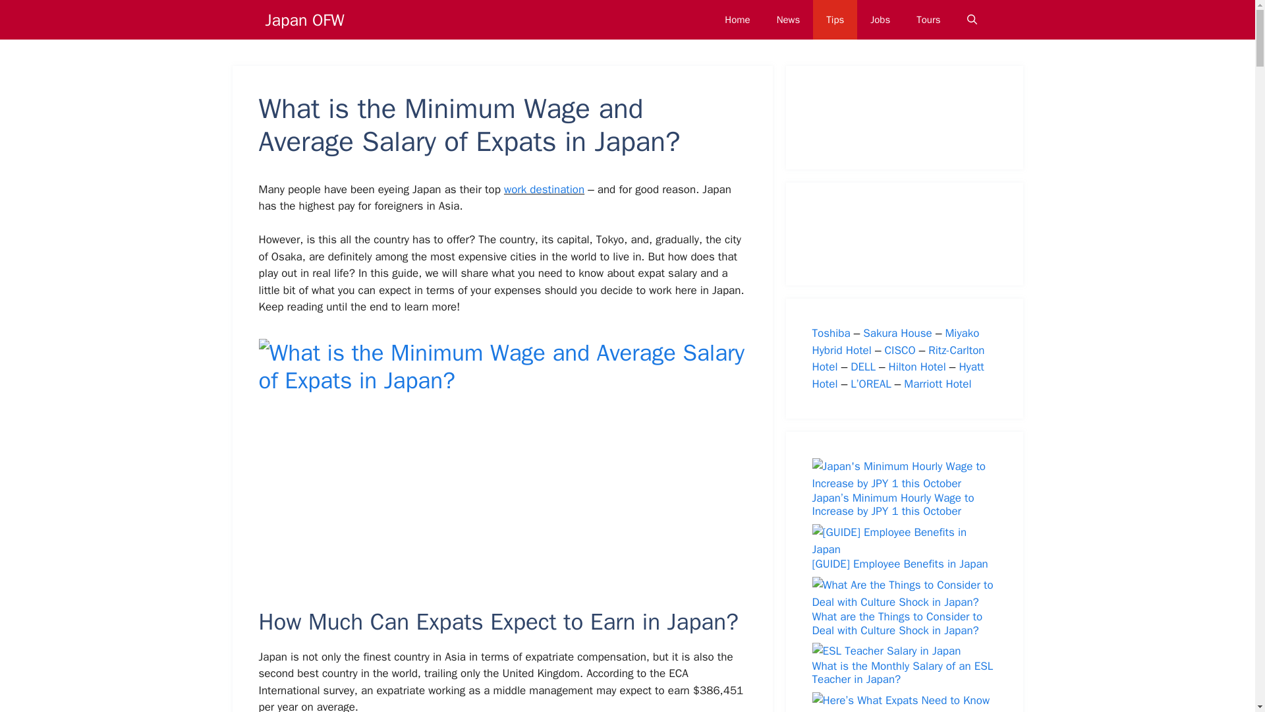  I want to click on Home, so click(737, 20).